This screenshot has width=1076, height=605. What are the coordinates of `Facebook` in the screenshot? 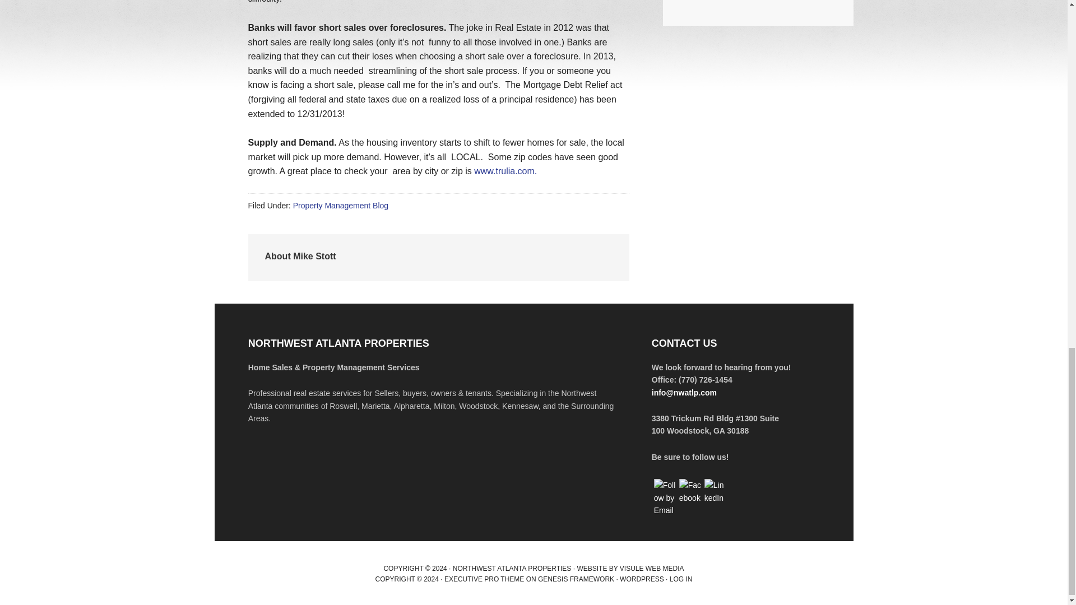 It's located at (690, 491).